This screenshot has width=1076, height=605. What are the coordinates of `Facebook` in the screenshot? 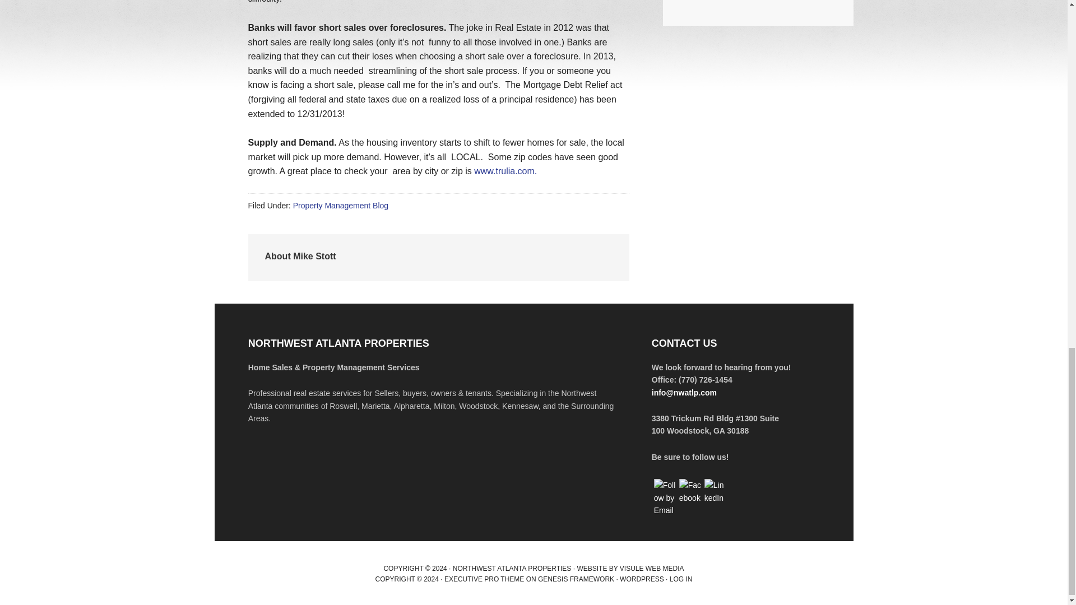 It's located at (690, 491).